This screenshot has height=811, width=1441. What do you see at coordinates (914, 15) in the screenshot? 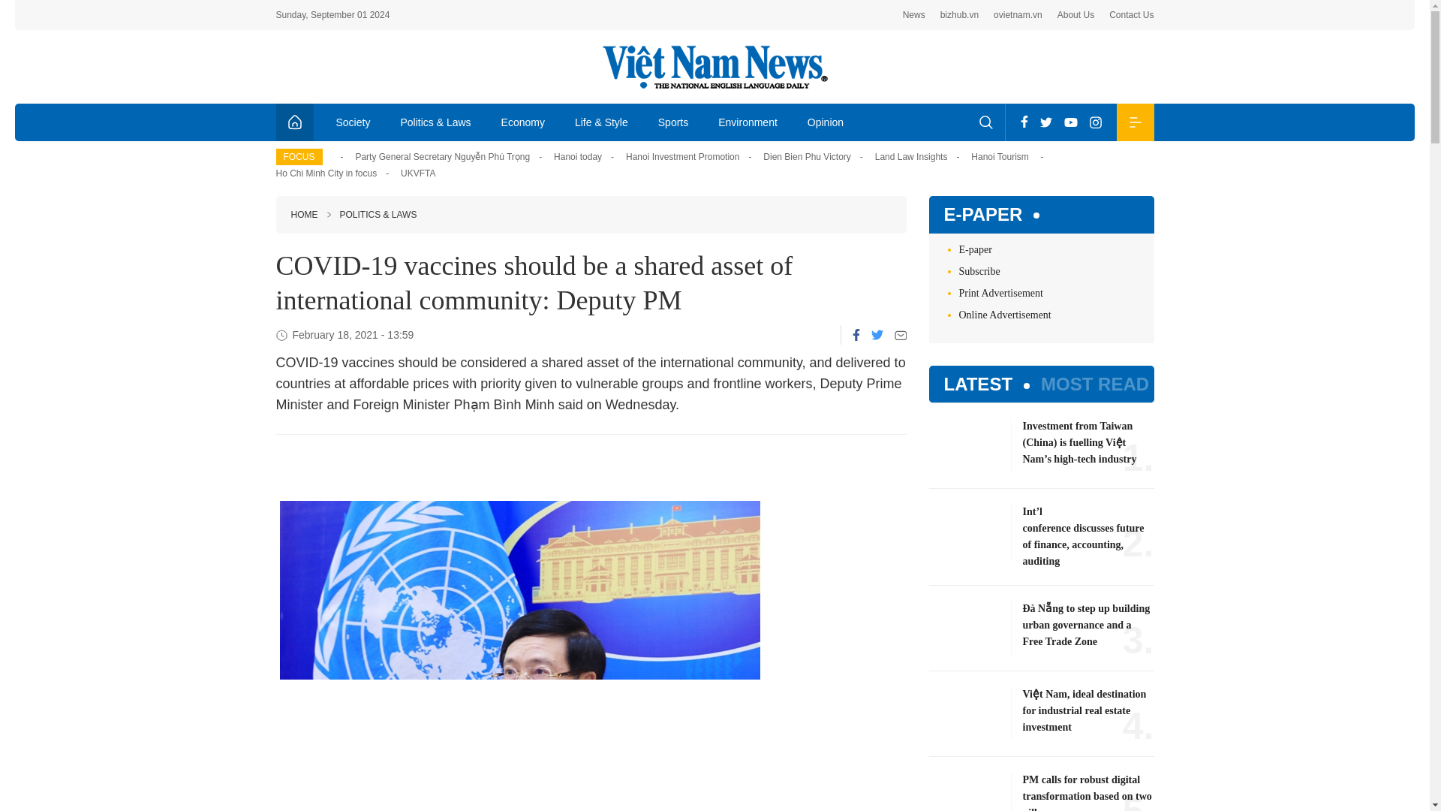
I see `News` at bounding box center [914, 15].